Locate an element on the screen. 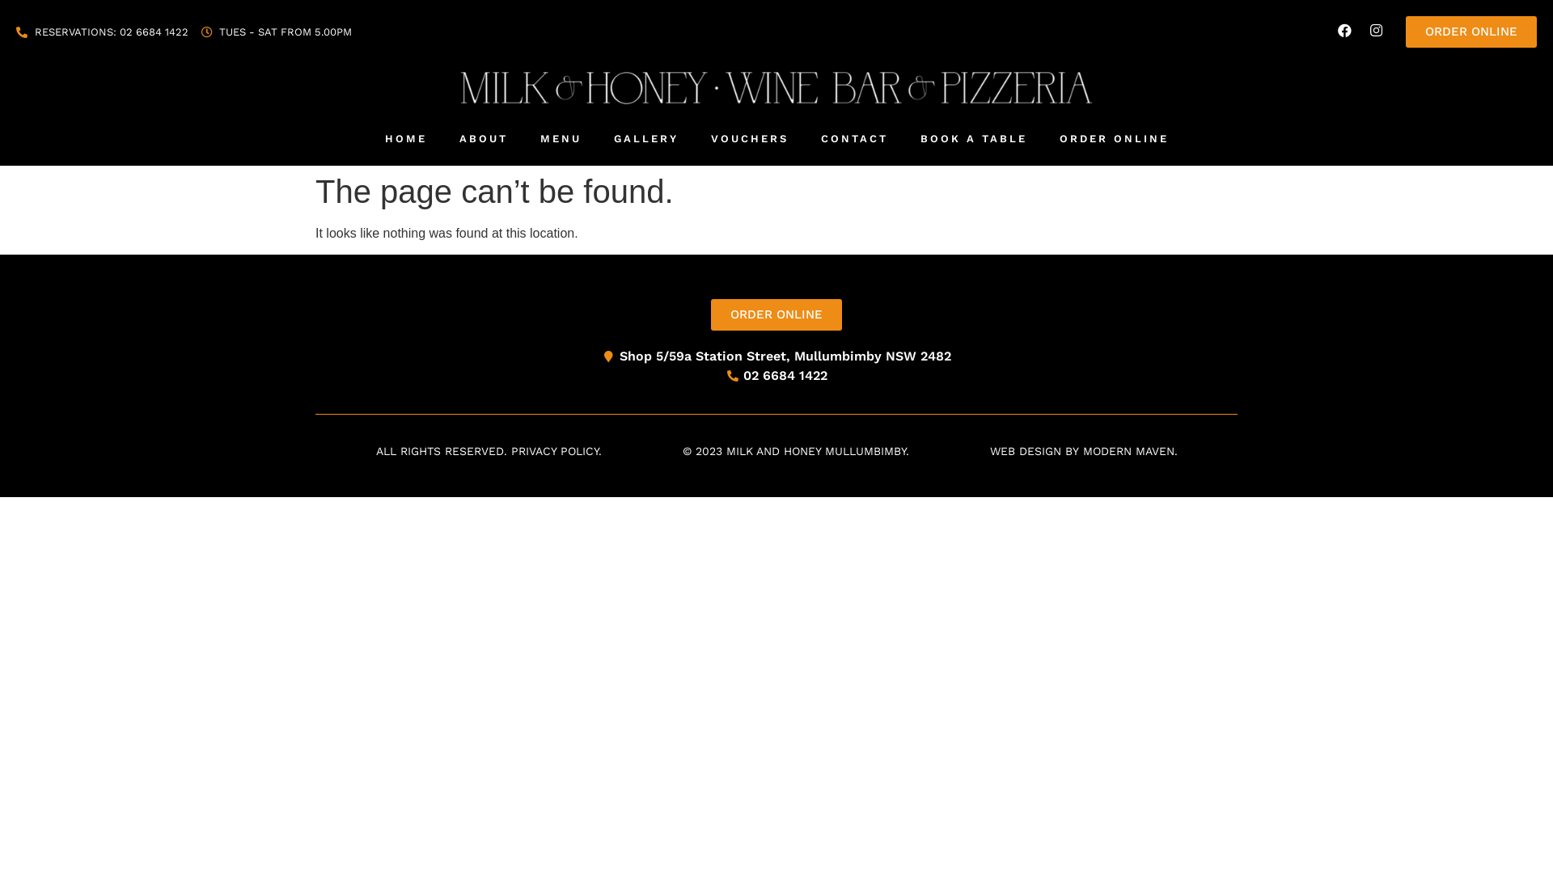 The width and height of the screenshot is (1553, 873). HOME is located at coordinates (406, 139).